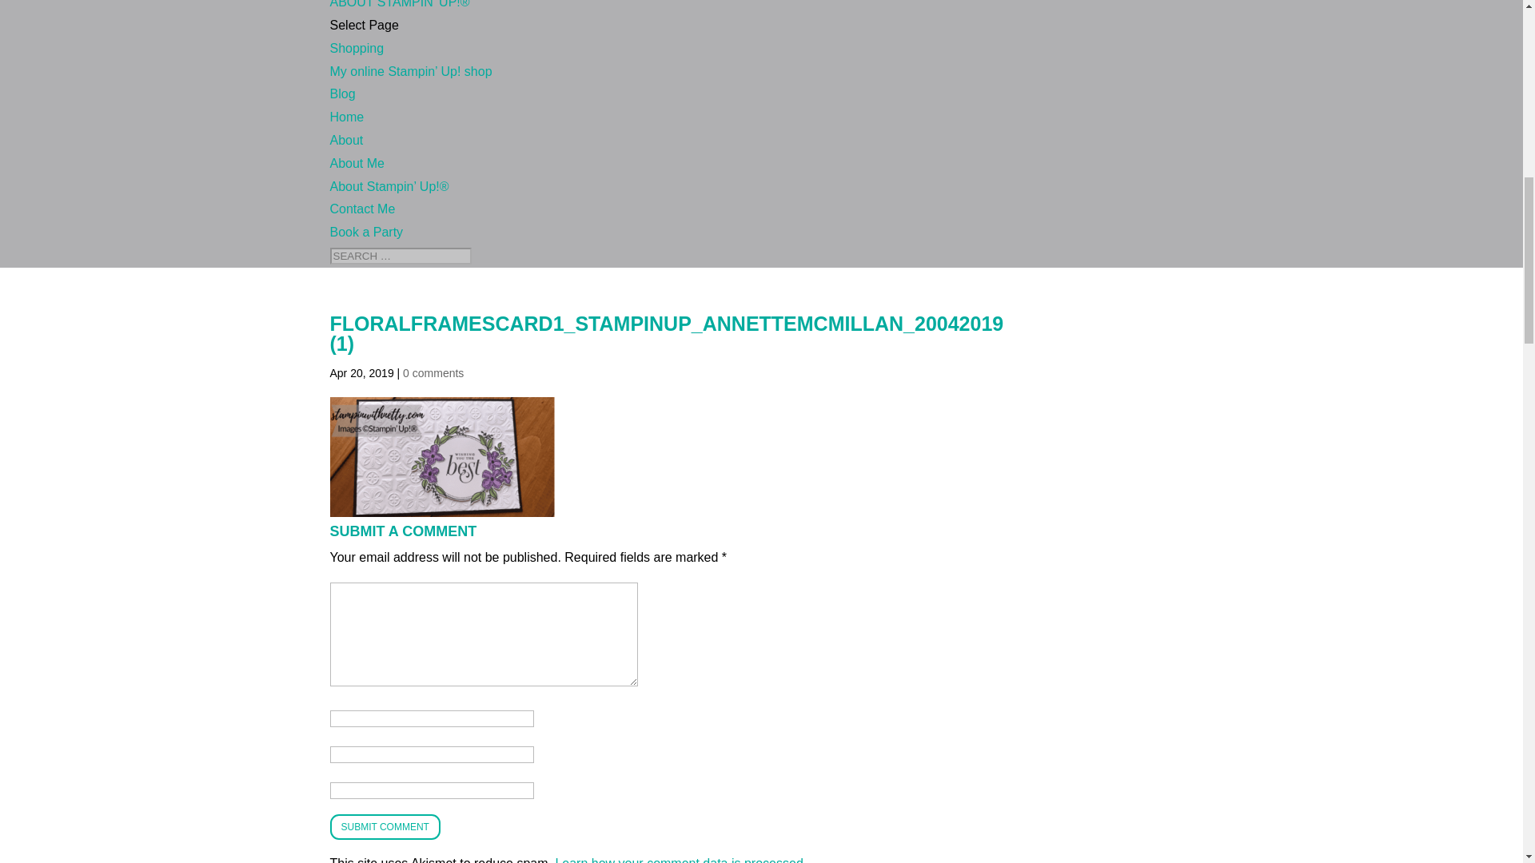 This screenshot has height=863, width=1535. What do you see at coordinates (361, 209) in the screenshot?
I see `Contact Me` at bounding box center [361, 209].